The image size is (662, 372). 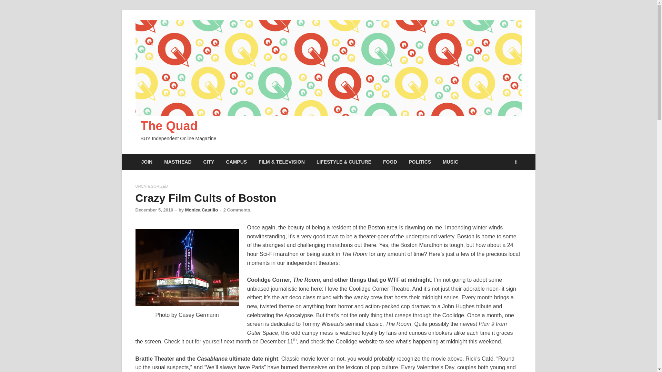 What do you see at coordinates (187, 267) in the screenshot?
I see `Coolidge` at bounding box center [187, 267].